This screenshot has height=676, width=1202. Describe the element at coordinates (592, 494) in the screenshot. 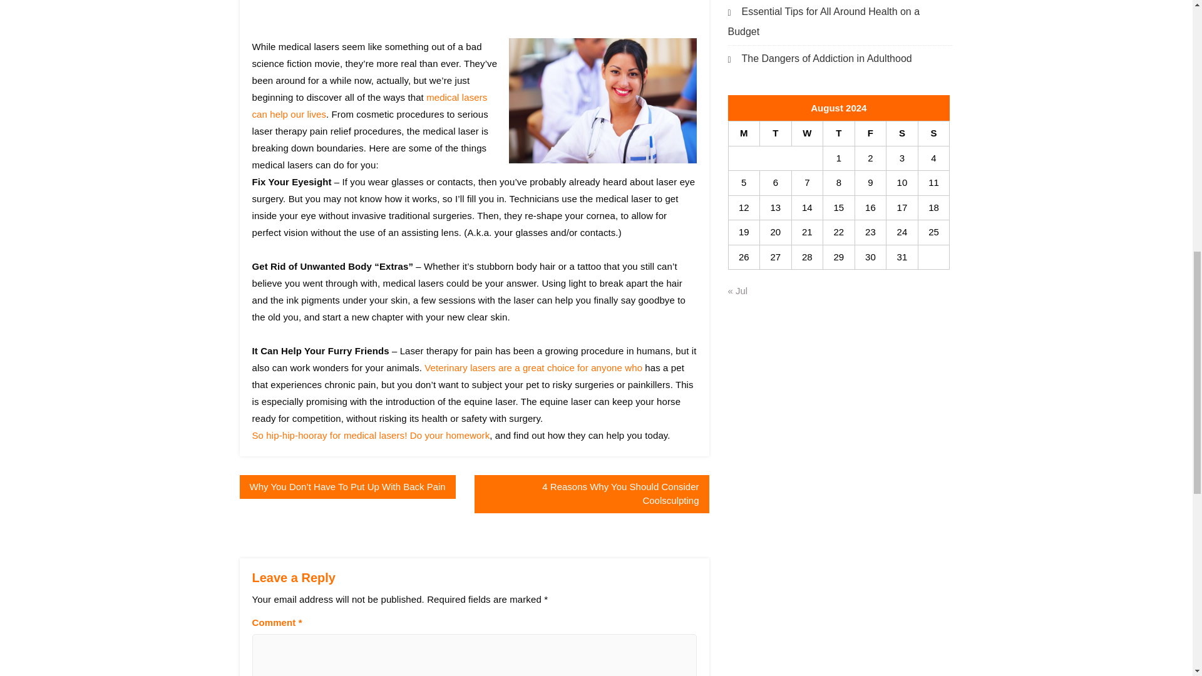

I see `4 Reasons Why You Should Consider Coolsculpting` at that location.